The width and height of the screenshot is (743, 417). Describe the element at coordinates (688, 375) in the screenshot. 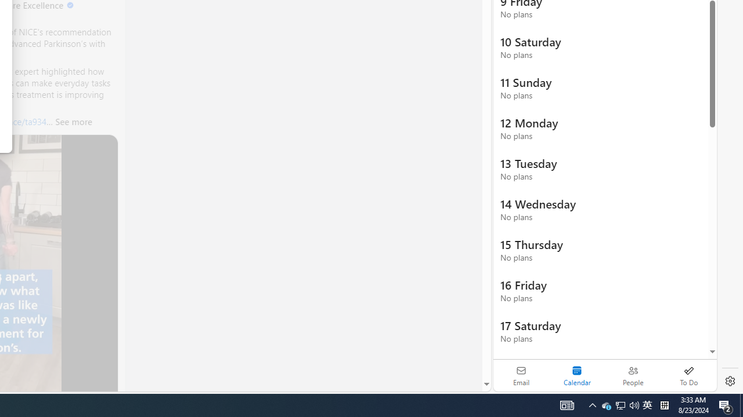

I see `To Do` at that location.